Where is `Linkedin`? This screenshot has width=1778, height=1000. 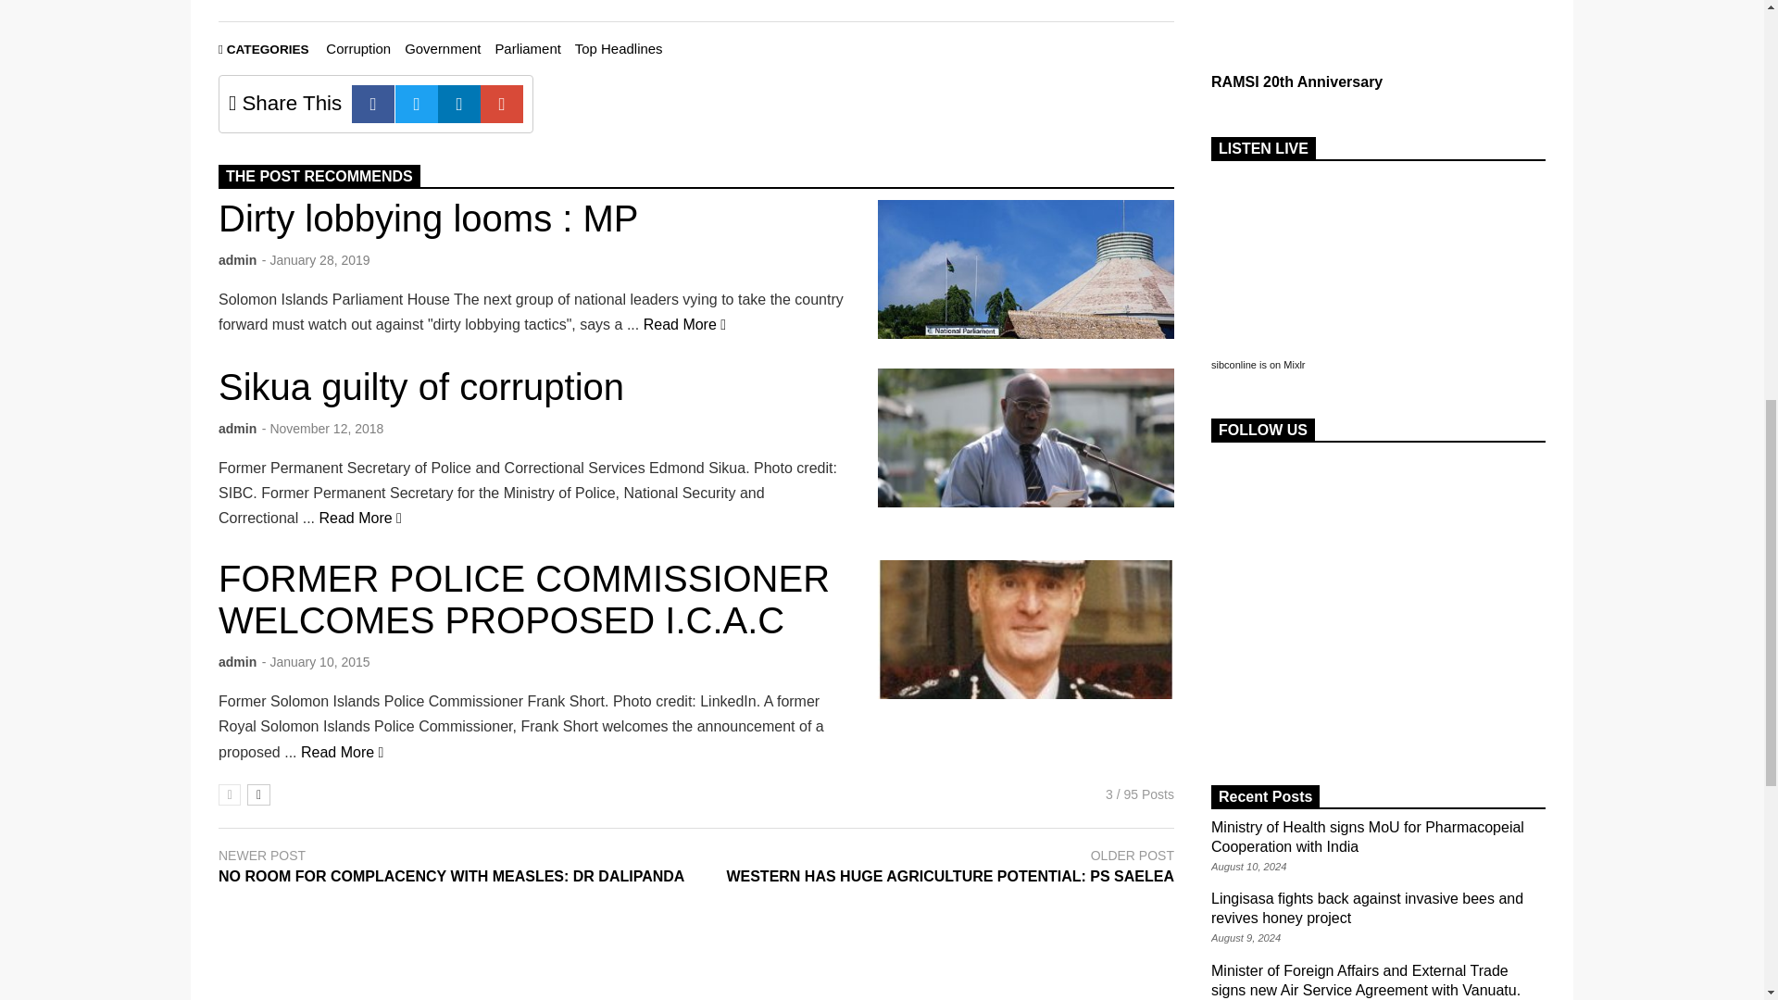 Linkedin is located at coordinates (458, 104).